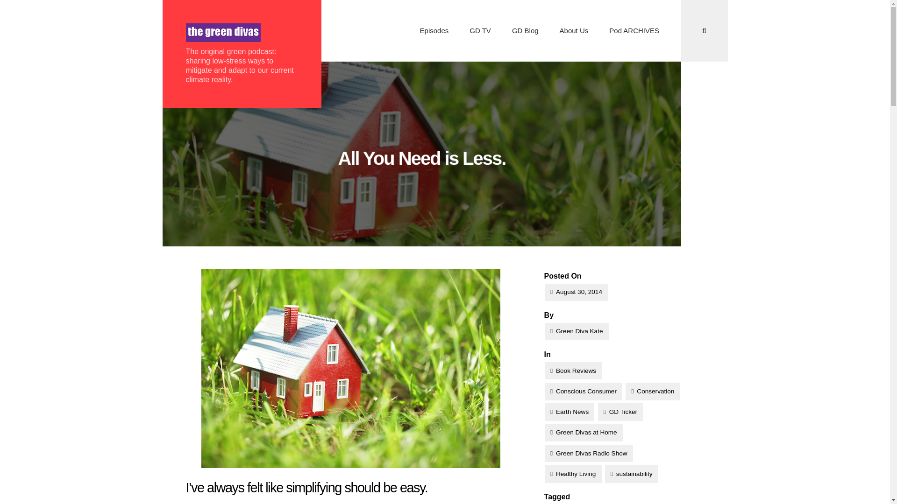  What do you see at coordinates (525, 31) in the screenshot?
I see `GD Blog` at bounding box center [525, 31].